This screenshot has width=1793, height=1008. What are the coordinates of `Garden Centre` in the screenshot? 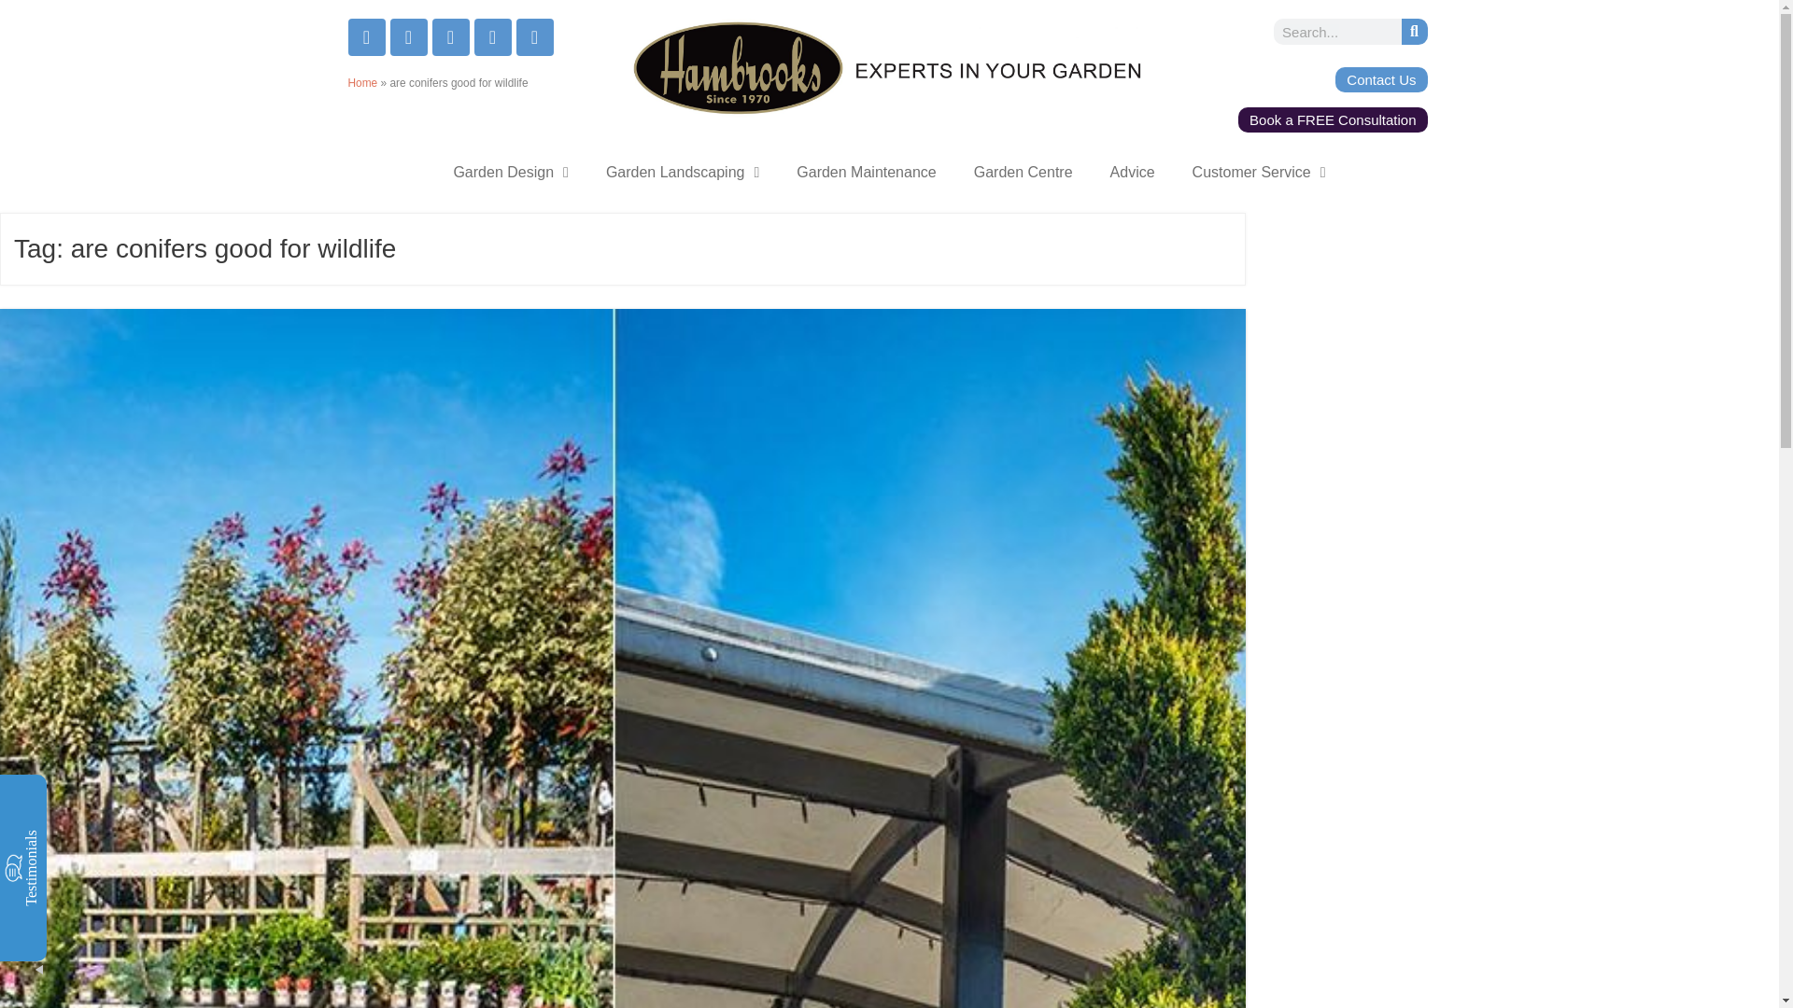 It's located at (1024, 173).